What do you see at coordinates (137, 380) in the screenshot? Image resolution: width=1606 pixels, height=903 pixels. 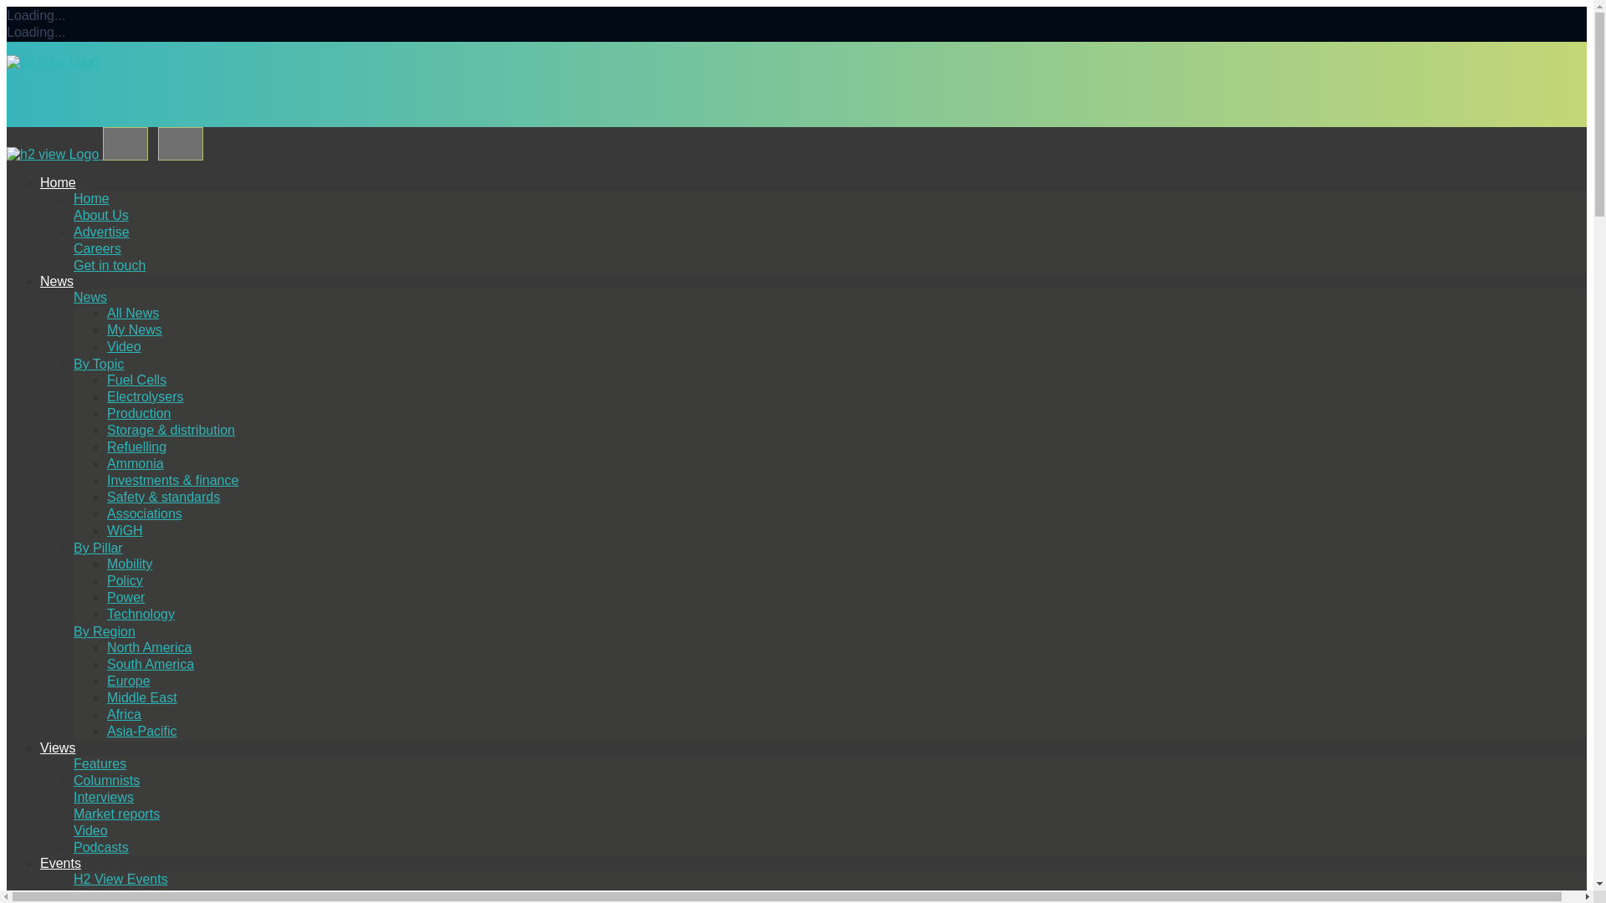 I see `Fuel Cells` at bounding box center [137, 380].